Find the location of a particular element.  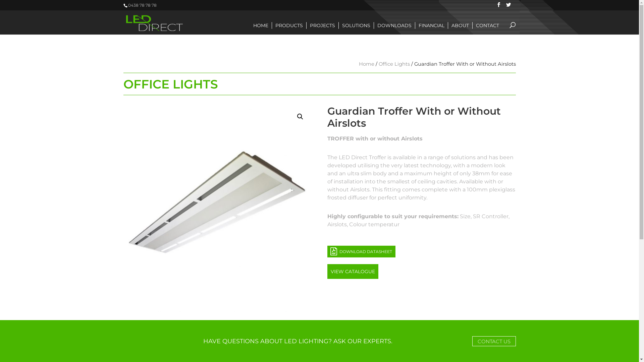

VIEW CATALOGUE is located at coordinates (353, 271).